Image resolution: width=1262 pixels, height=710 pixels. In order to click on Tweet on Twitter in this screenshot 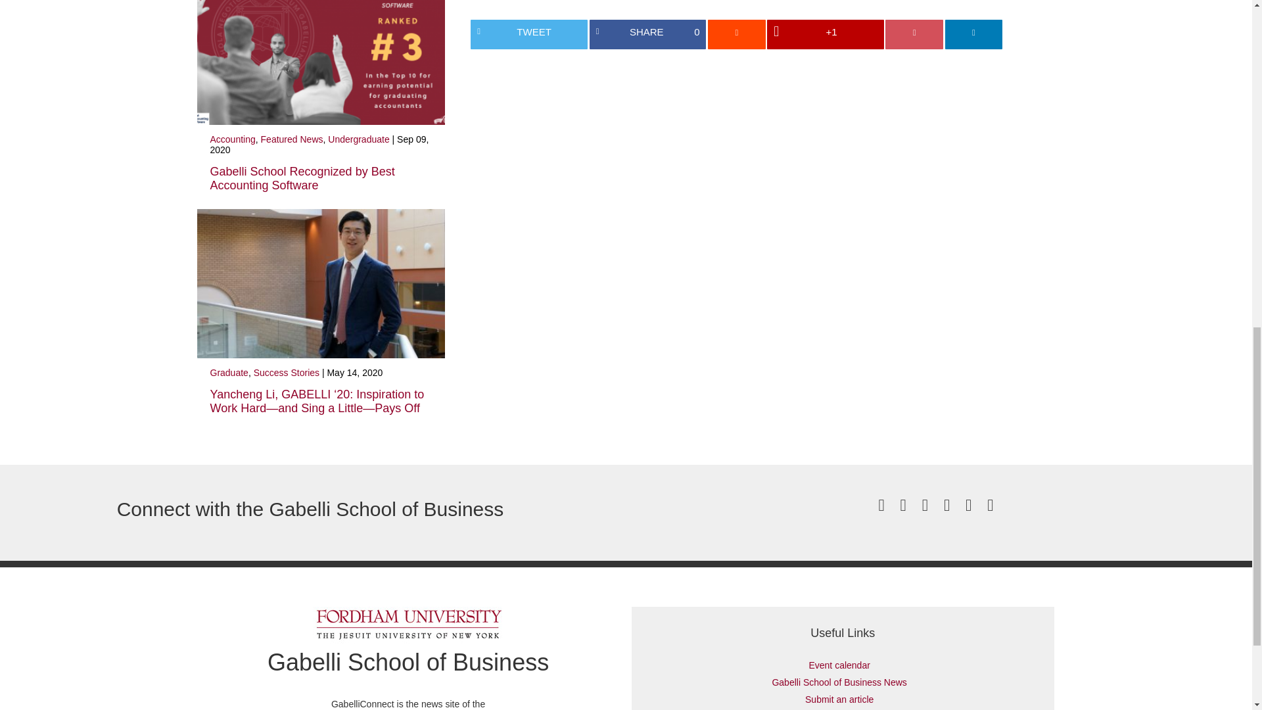, I will do `click(529, 34)`.